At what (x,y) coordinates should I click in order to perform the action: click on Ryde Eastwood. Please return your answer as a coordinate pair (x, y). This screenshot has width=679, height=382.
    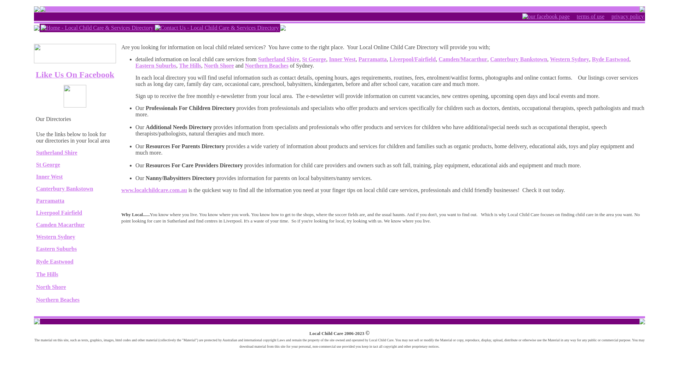
    Looking at the image, I should click on (611, 59).